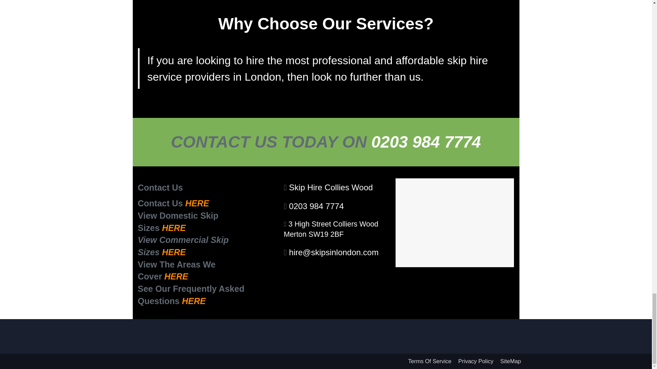  What do you see at coordinates (173, 228) in the screenshot?
I see `HERE` at bounding box center [173, 228].